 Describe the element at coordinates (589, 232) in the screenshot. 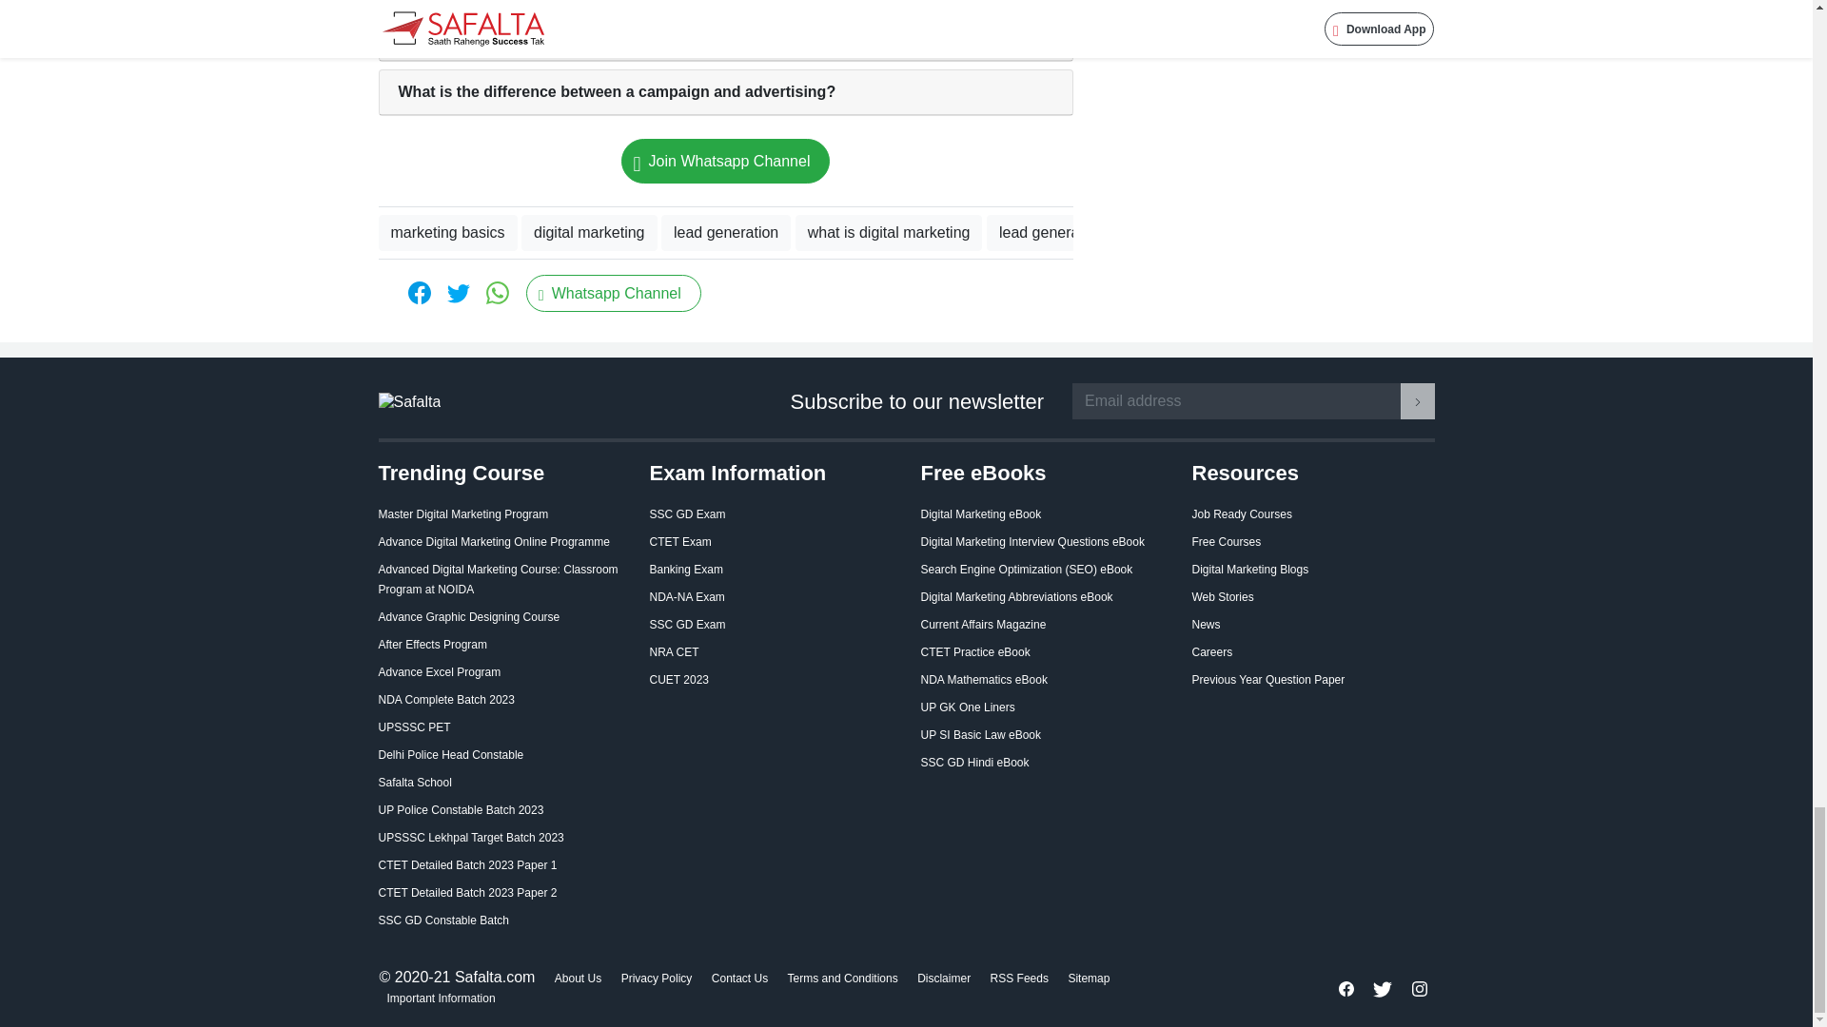

I see `digital marketing` at that location.